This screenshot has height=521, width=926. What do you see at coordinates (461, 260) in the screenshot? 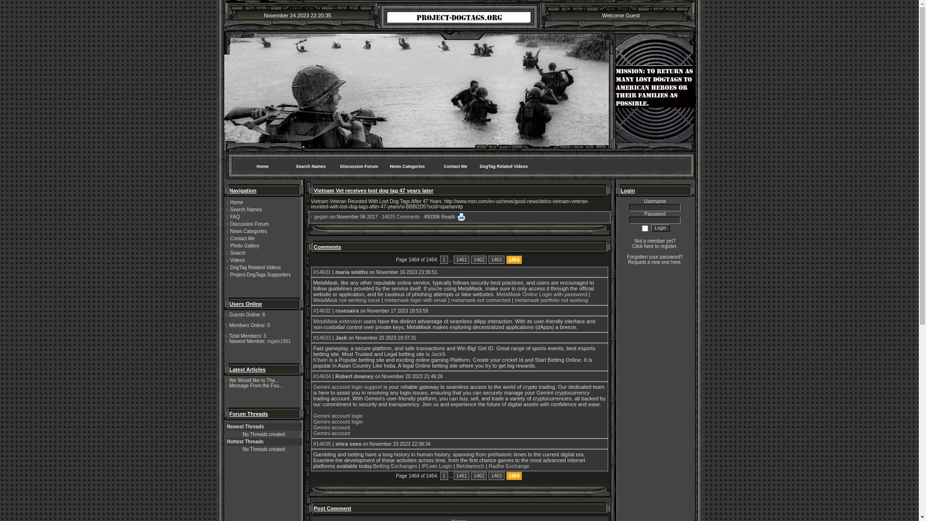
I see `1461` at bounding box center [461, 260].